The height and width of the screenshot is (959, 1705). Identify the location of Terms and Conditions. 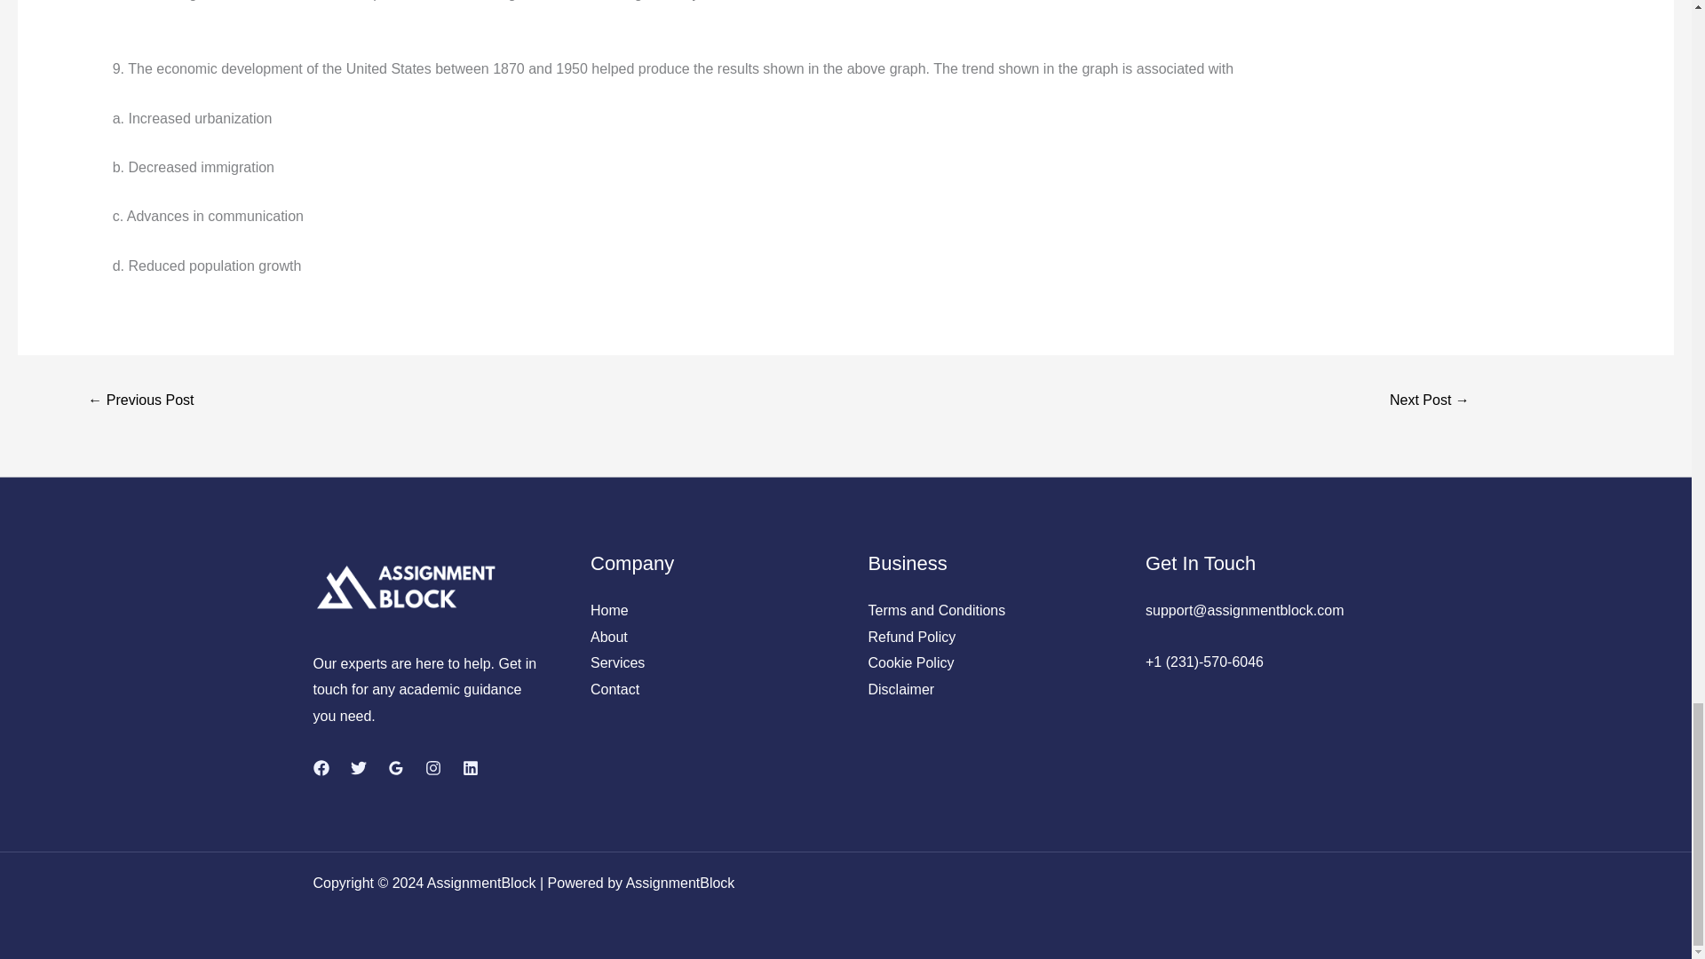
(936, 610).